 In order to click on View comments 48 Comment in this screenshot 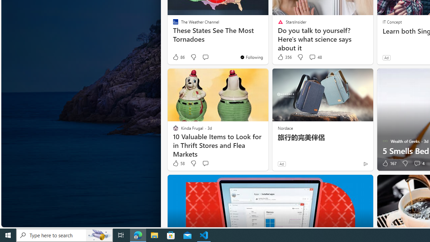, I will do `click(312, 57)`.